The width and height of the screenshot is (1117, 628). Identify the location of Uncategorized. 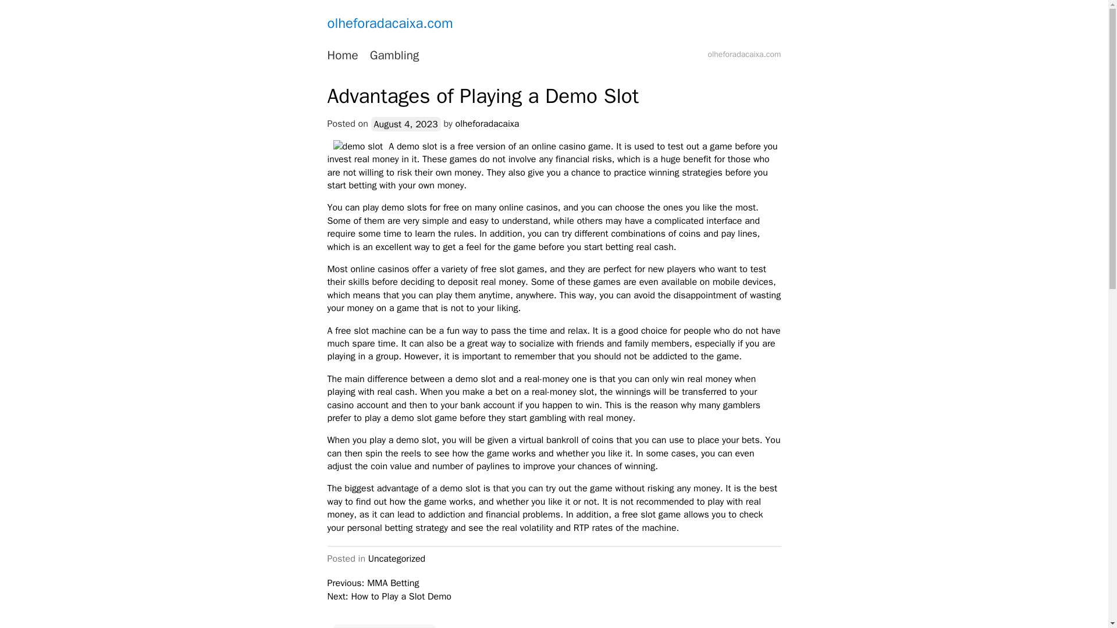
(397, 558).